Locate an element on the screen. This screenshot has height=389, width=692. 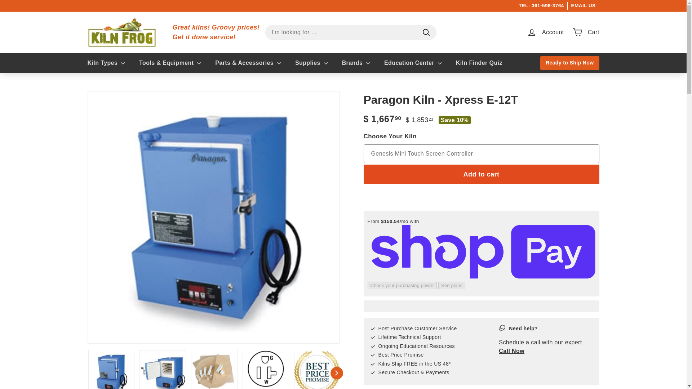
TEL: 361-596-3764 is located at coordinates (541, 6).